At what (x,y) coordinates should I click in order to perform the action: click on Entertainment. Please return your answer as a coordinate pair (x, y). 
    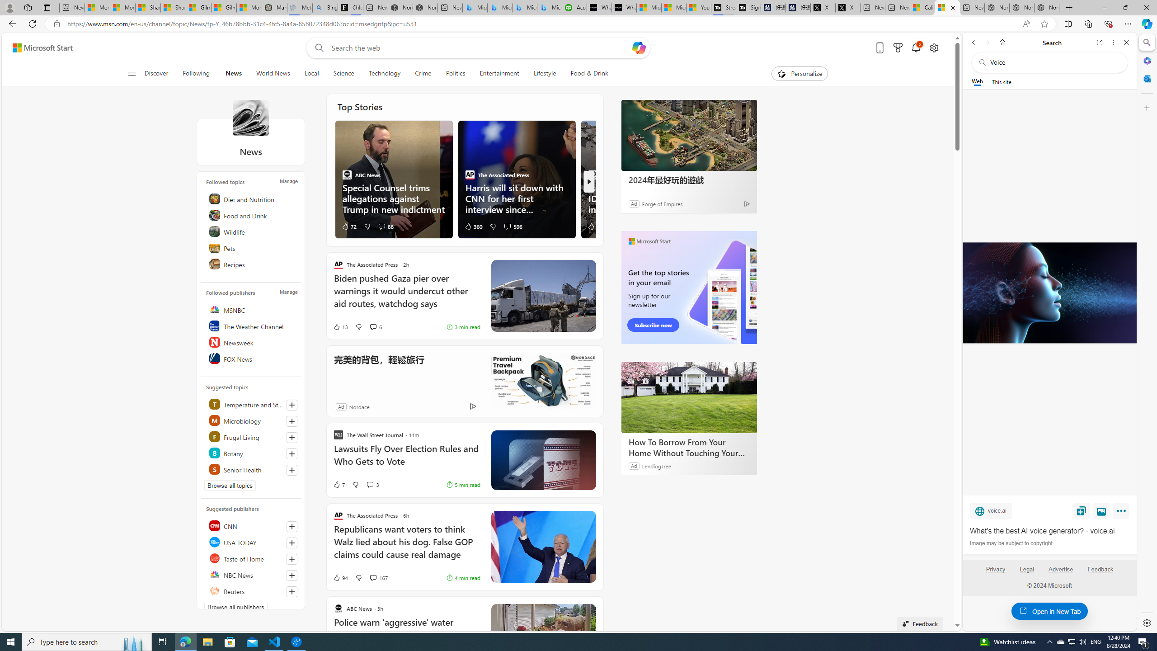
    Looking at the image, I should click on (499, 74).